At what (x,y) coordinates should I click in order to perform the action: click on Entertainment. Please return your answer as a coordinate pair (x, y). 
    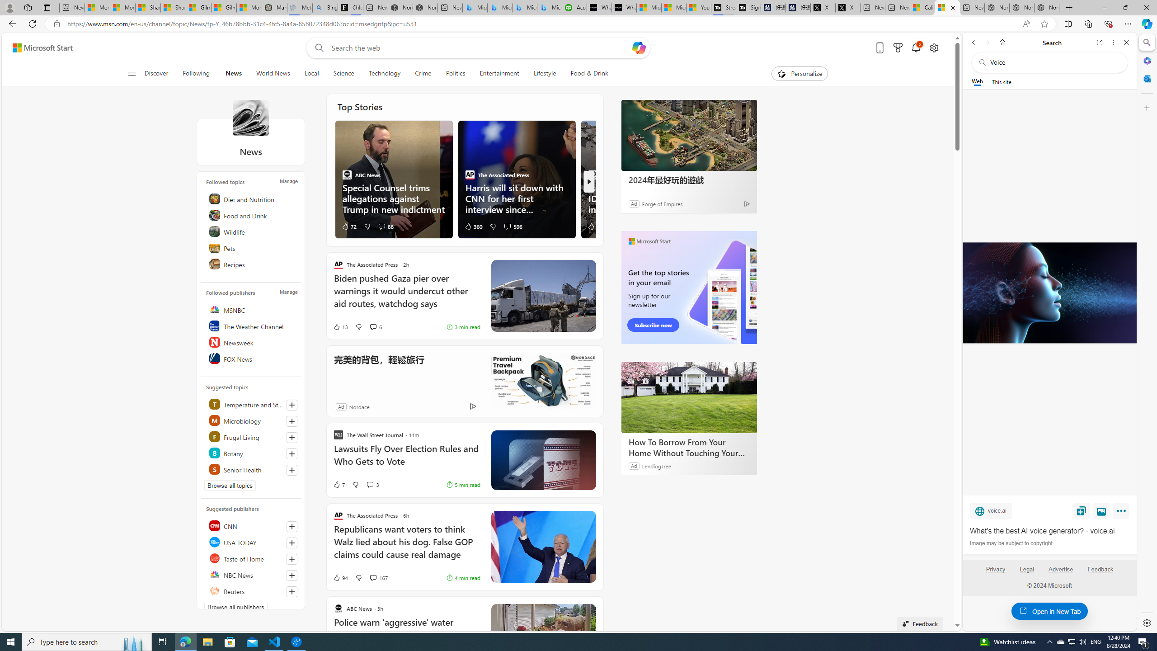
    Looking at the image, I should click on (499, 74).